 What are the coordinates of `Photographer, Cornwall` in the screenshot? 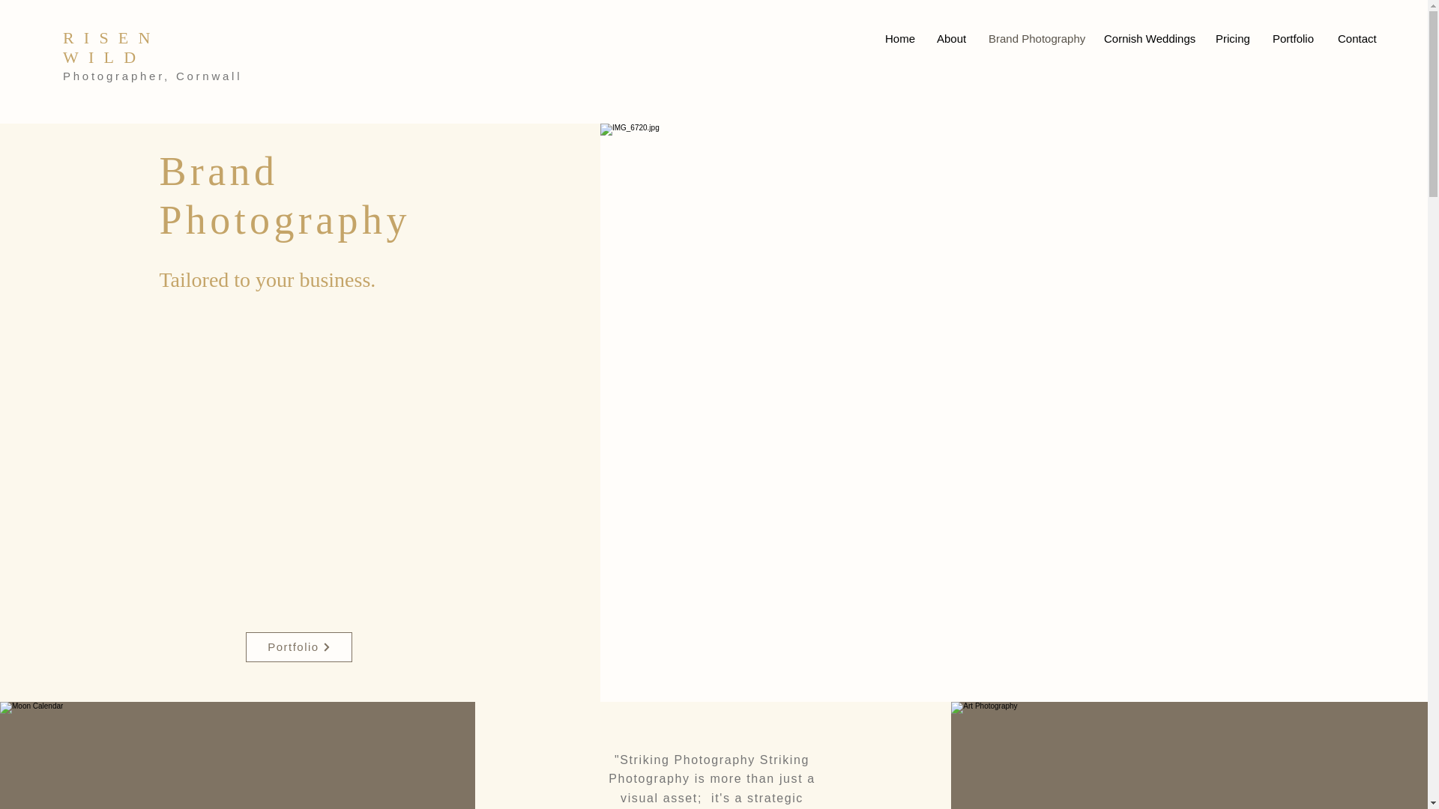 It's located at (152, 76).